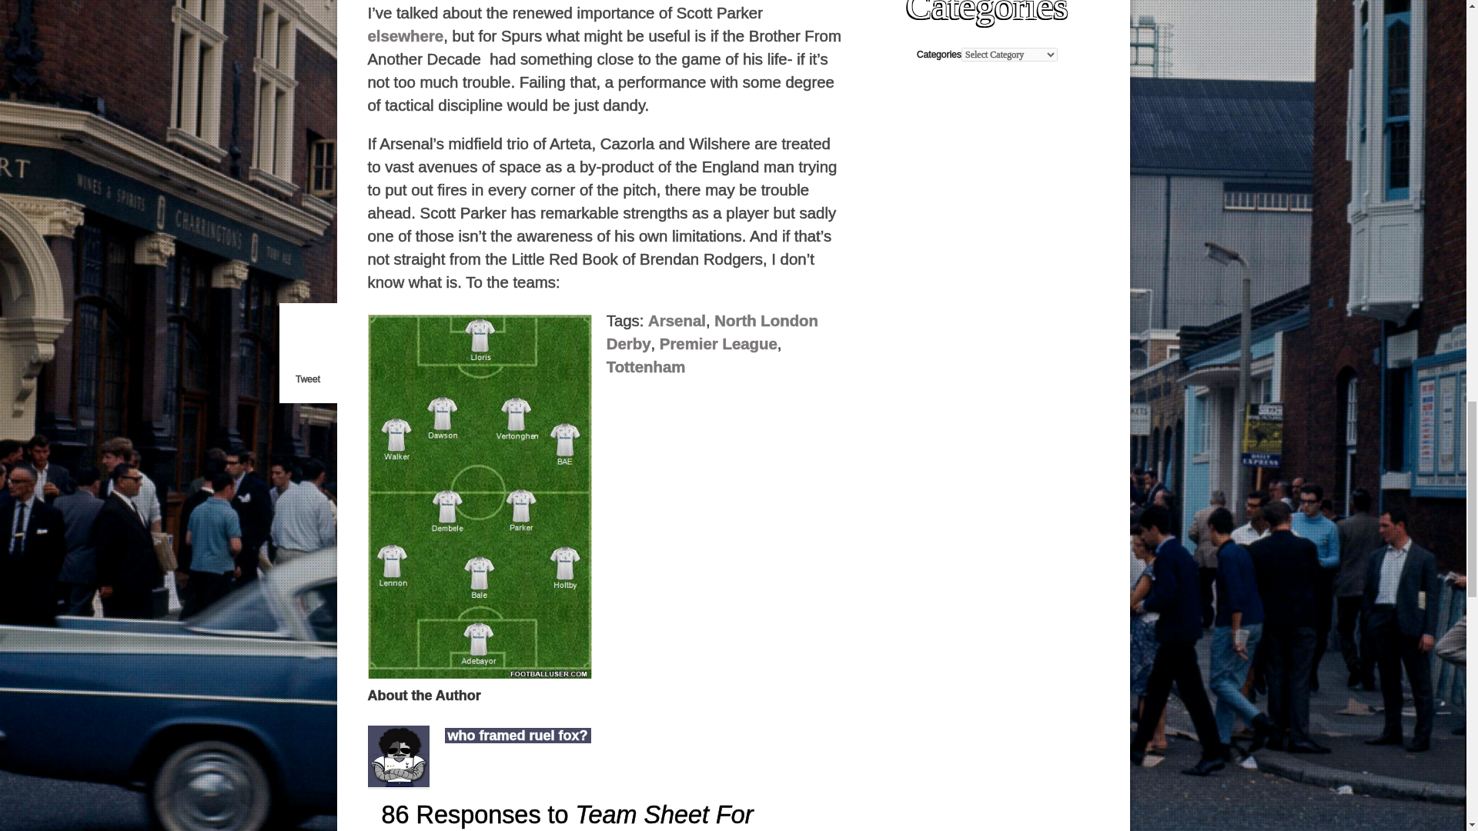  Describe the element at coordinates (717, 343) in the screenshot. I see `Premier League` at that location.